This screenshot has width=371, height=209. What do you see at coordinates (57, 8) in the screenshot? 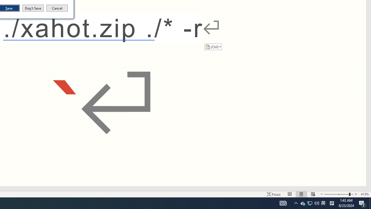
I see `Cancel` at bounding box center [57, 8].